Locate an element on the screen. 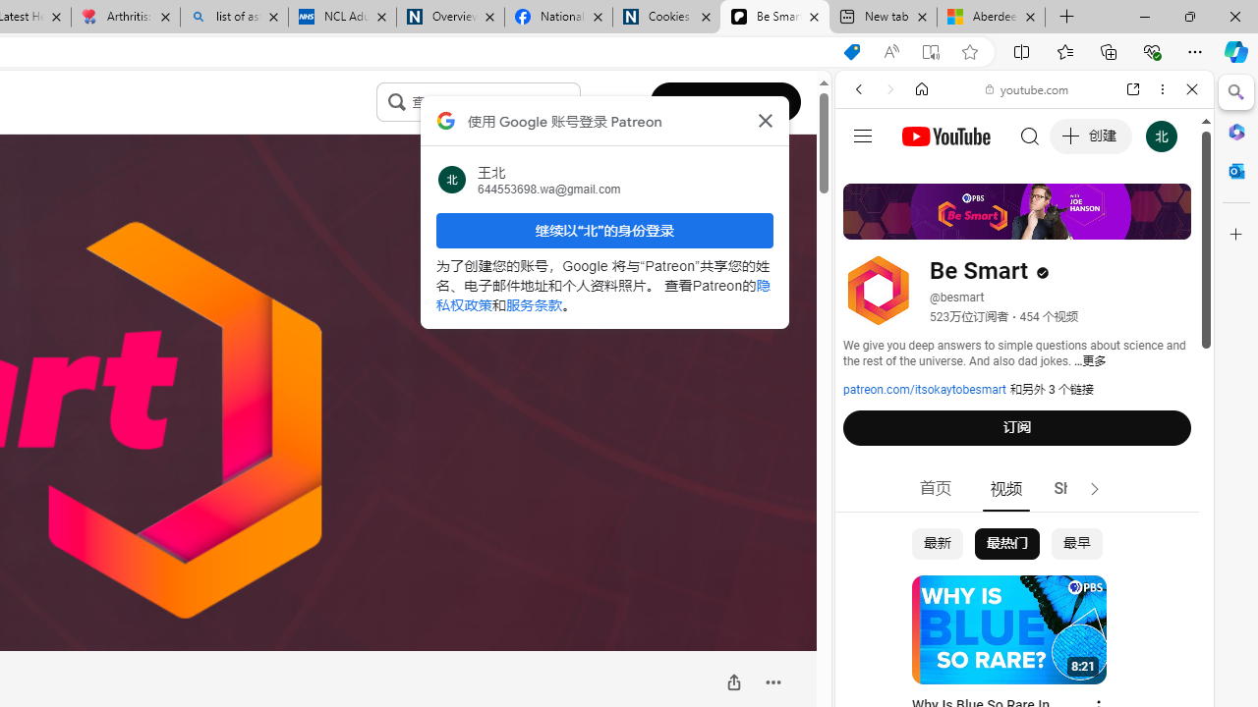 Image resolution: width=1258 pixels, height=707 pixels. Trailer #2 [HD] is located at coordinates (1024, 583).